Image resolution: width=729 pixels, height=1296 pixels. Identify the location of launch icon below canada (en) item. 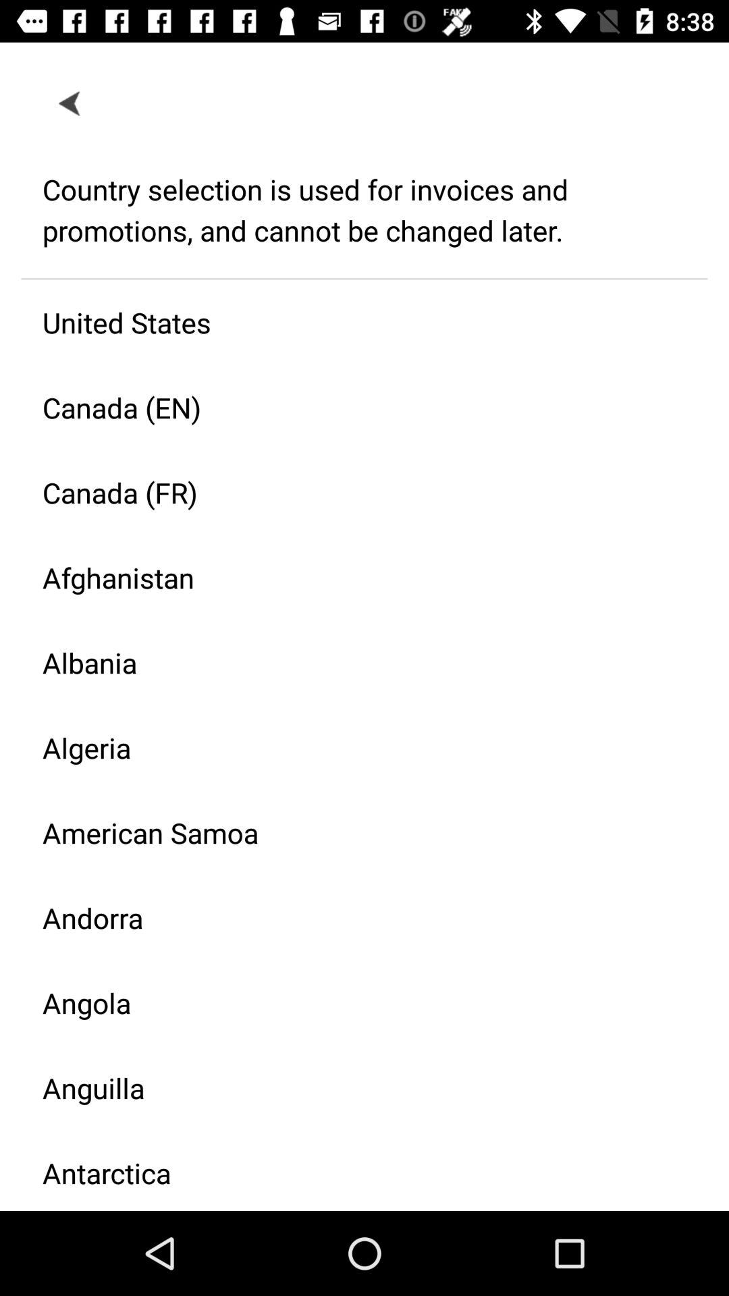
(354, 493).